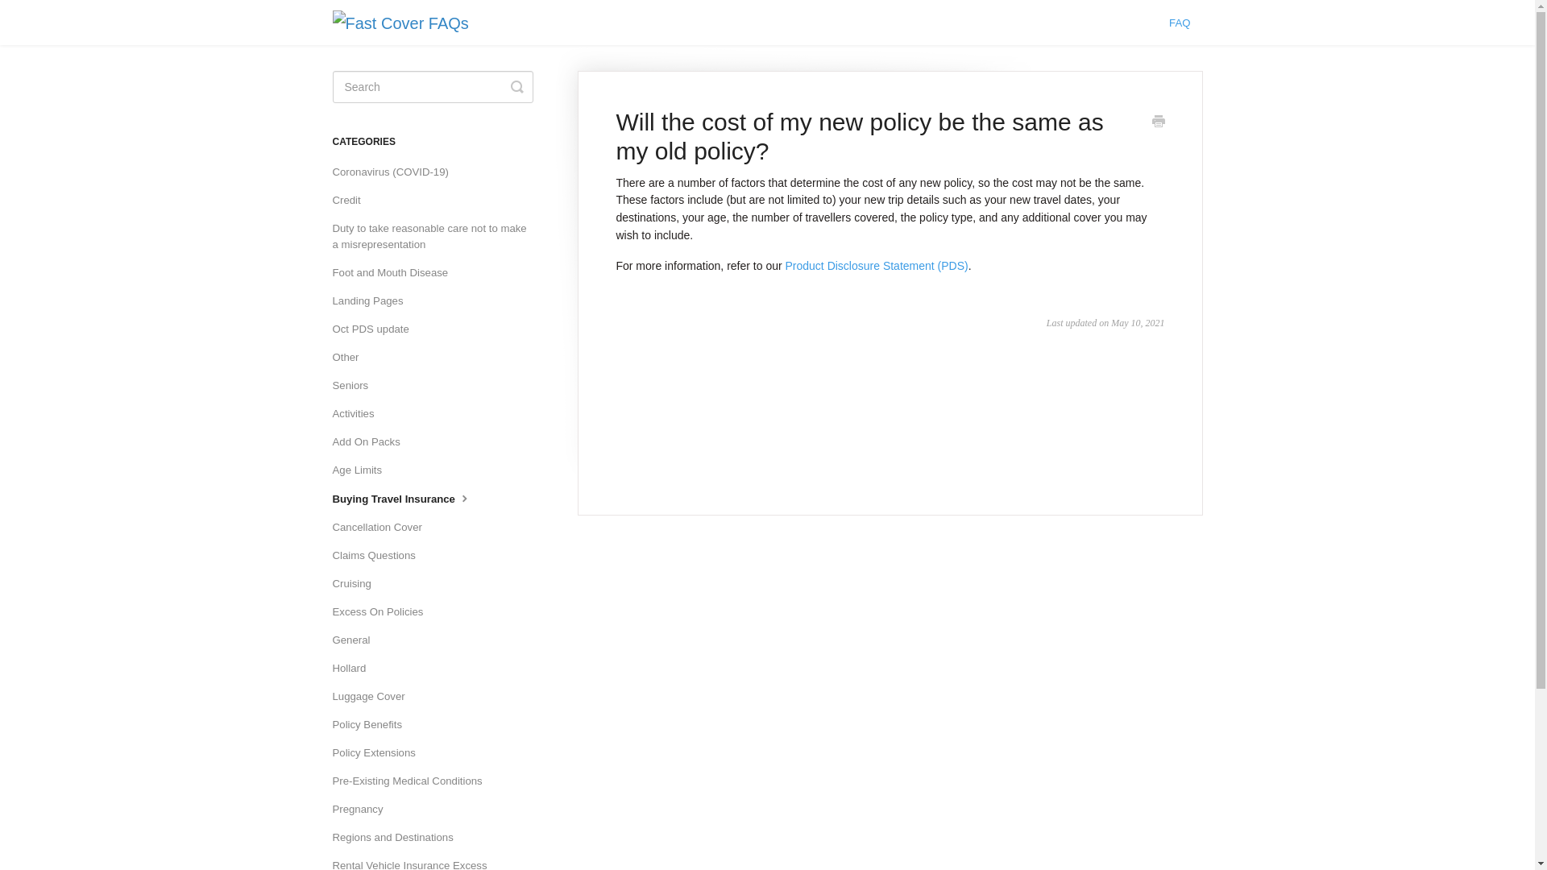 The width and height of the screenshot is (1547, 870). What do you see at coordinates (358, 584) in the screenshot?
I see `Cruising` at bounding box center [358, 584].